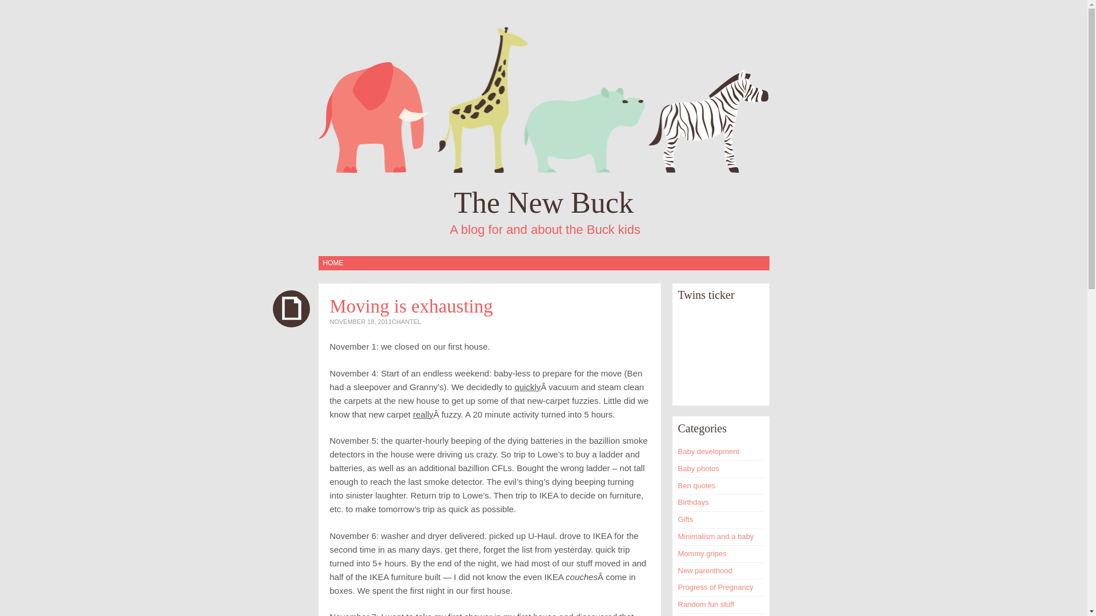 This screenshot has width=1096, height=616. What do you see at coordinates (406, 322) in the screenshot?
I see `CHANTEL` at bounding box center [406, 322].